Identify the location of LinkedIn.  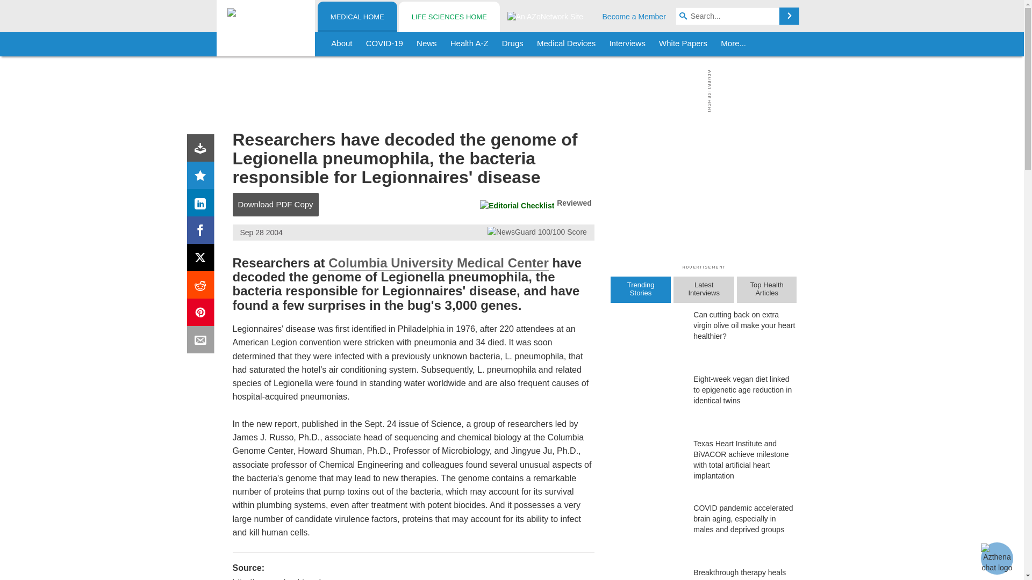
(203, 205).